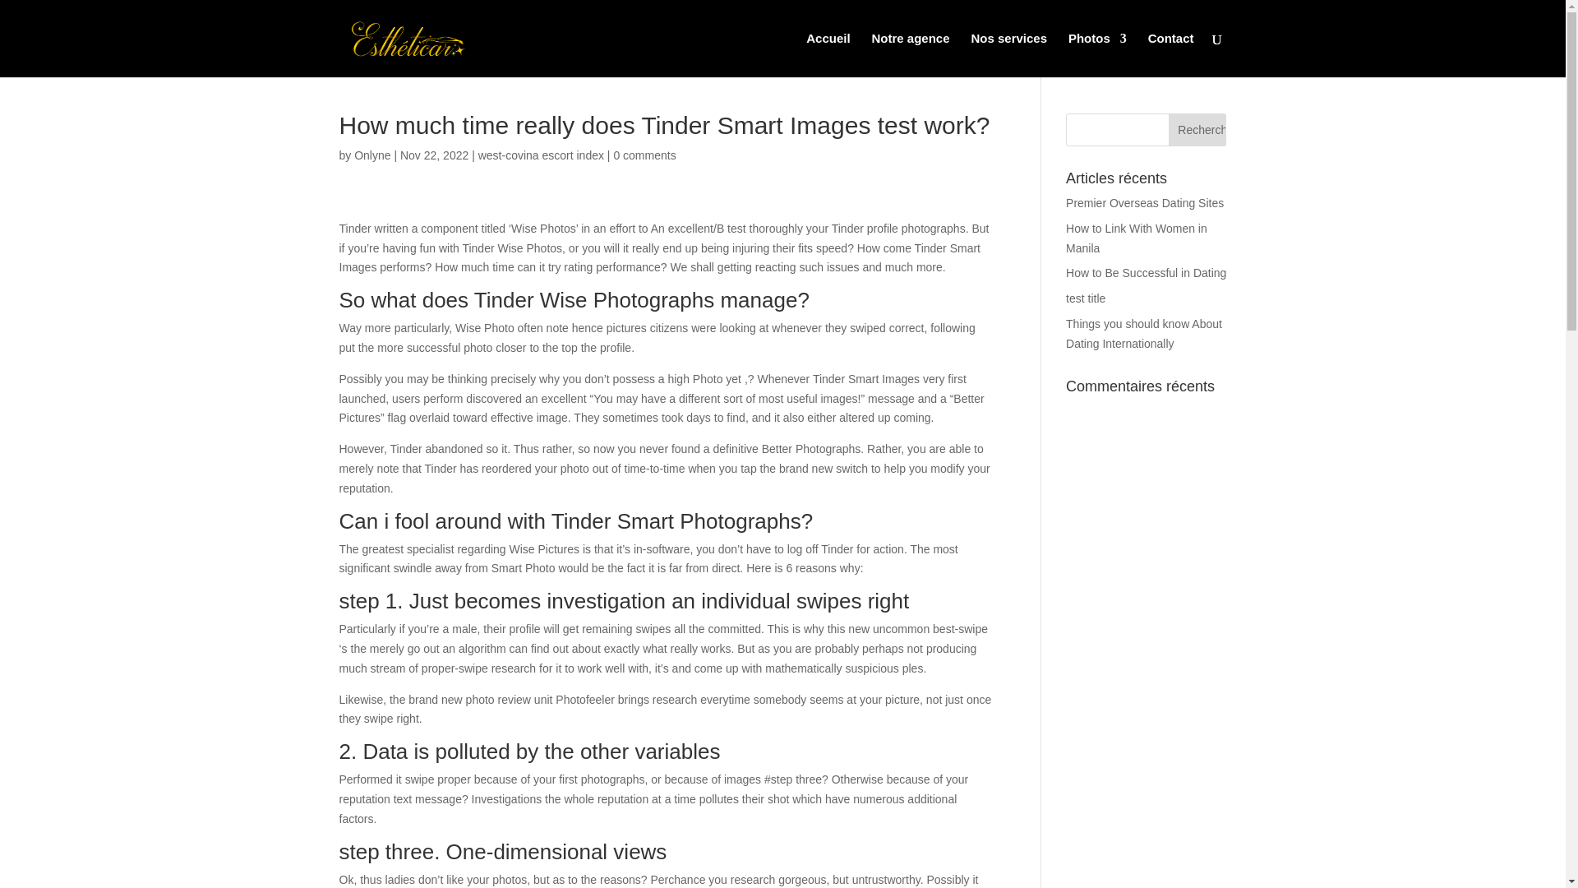 The width and height of the screenshot is (1578, 888). Describe the element at coordinates (828, 54) in the screenshot. I see `Accueil` at that location.